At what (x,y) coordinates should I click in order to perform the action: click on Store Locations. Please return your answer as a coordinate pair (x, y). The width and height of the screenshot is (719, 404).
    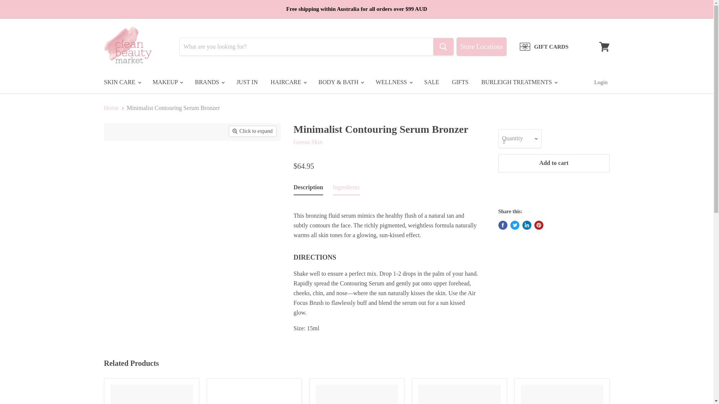
    Looking at the image, I should click on (481, 47).